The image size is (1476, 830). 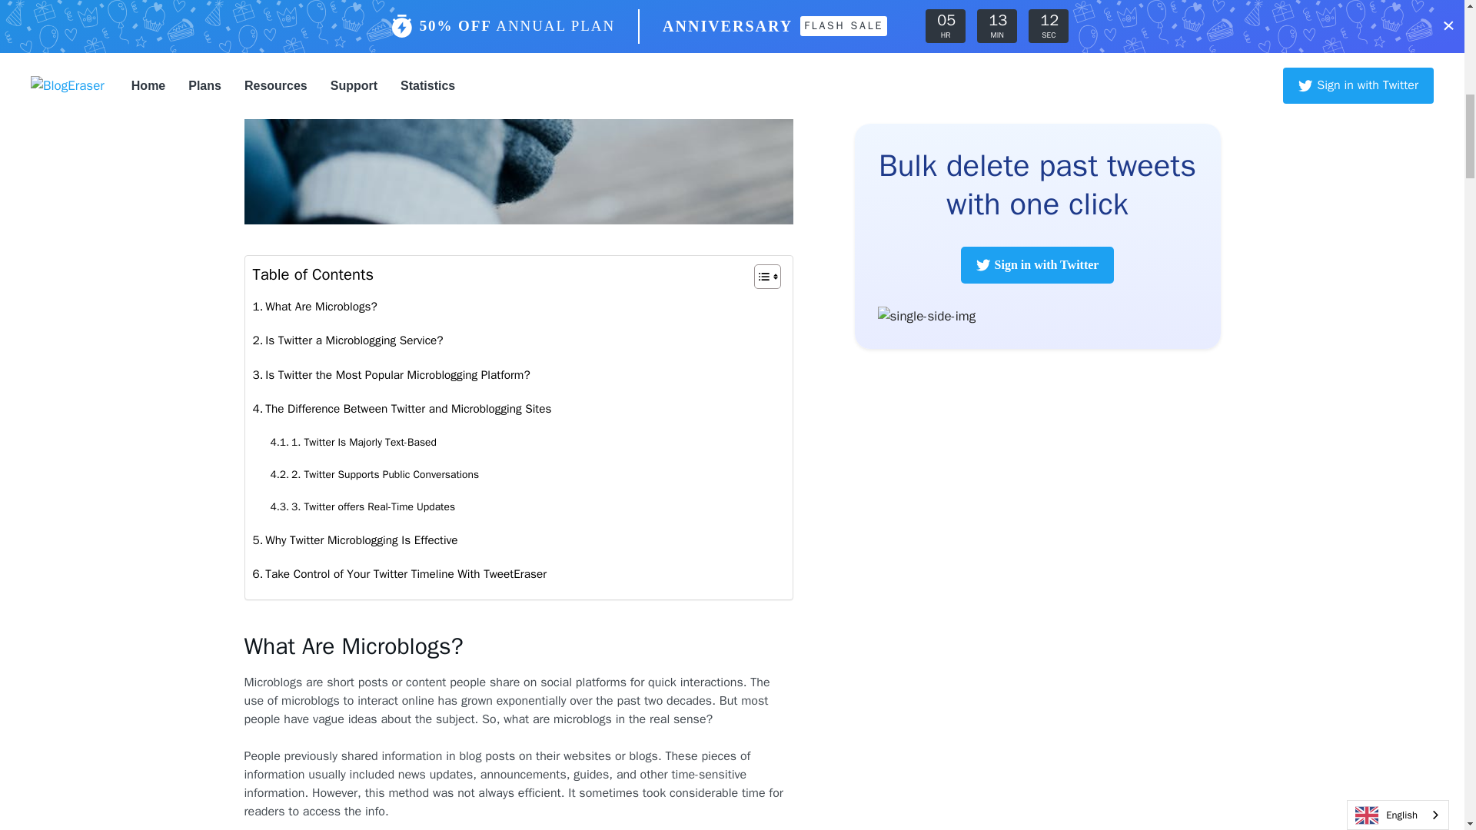 I want to click on Take Control of Your Twitter Timeline With TweetEraser, so click(x=399, y=573).